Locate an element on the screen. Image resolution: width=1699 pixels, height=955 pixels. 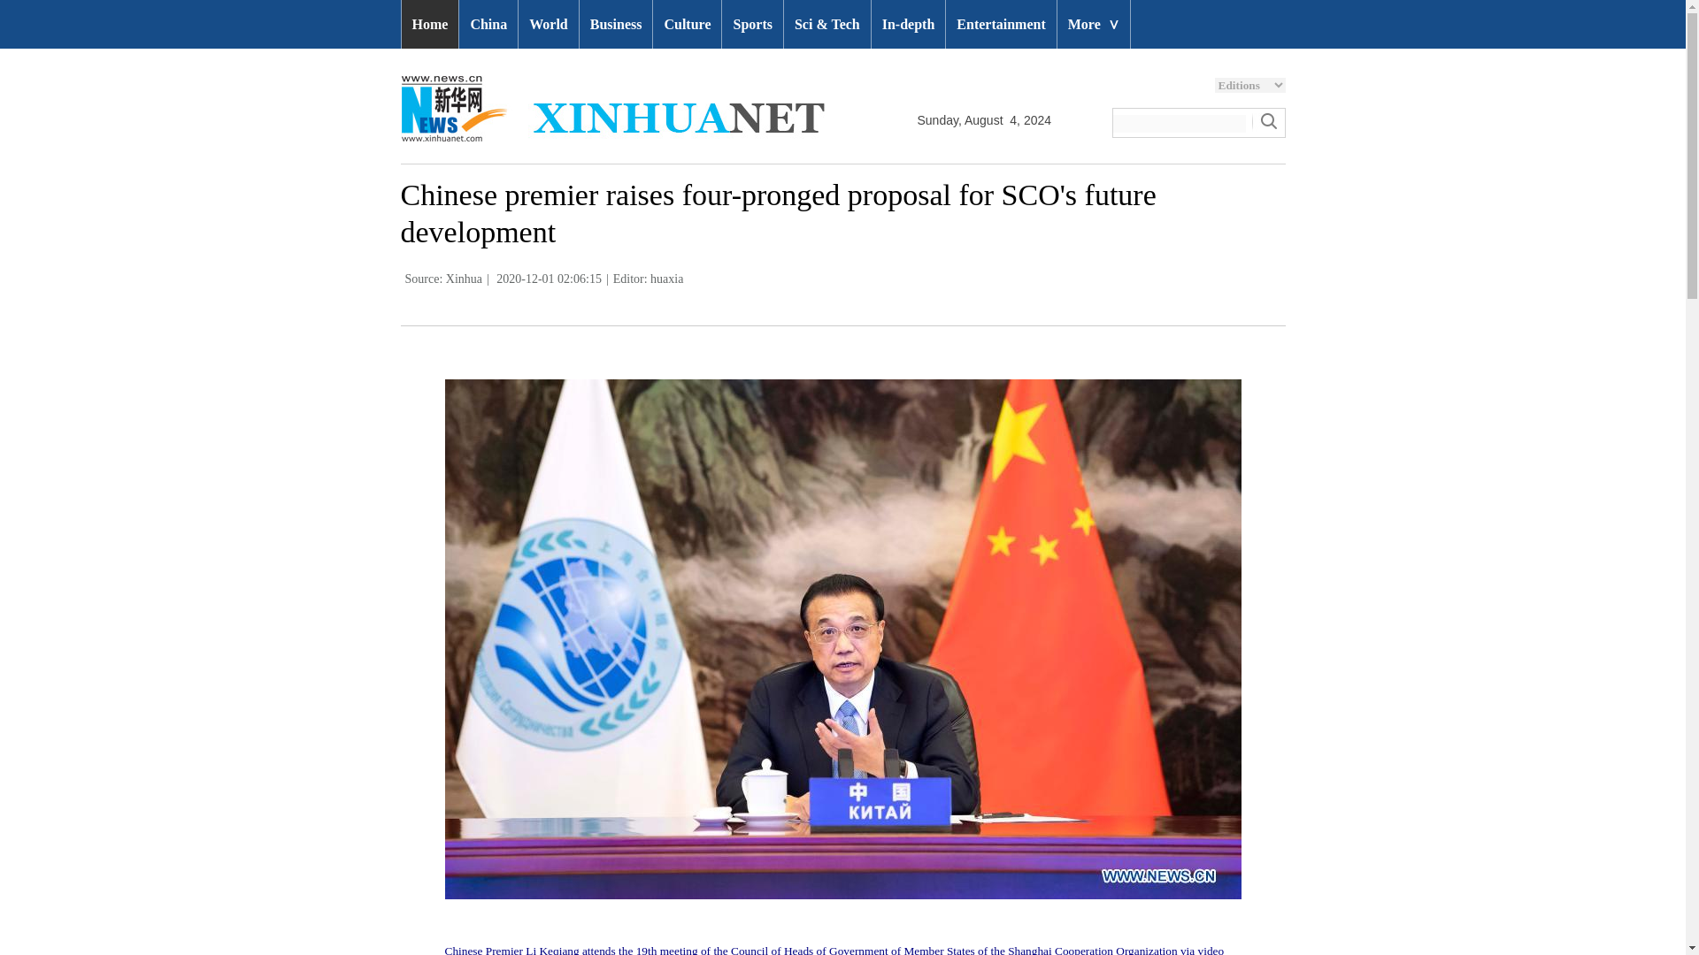
Sports is located at coordinates (752, 25).